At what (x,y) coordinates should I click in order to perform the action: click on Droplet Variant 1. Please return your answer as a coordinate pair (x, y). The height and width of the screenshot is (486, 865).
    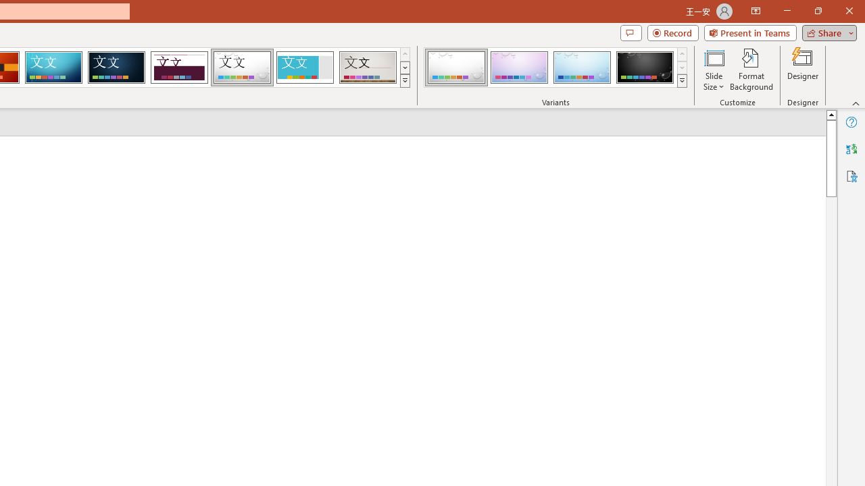
    Looking at the image, I should click on (455, 67).